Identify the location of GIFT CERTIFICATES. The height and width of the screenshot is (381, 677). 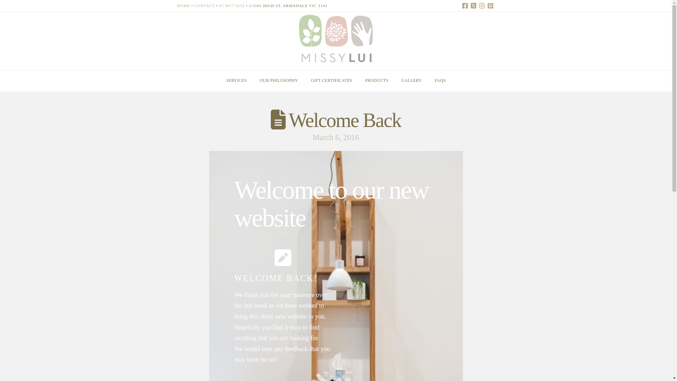
(331, 81).